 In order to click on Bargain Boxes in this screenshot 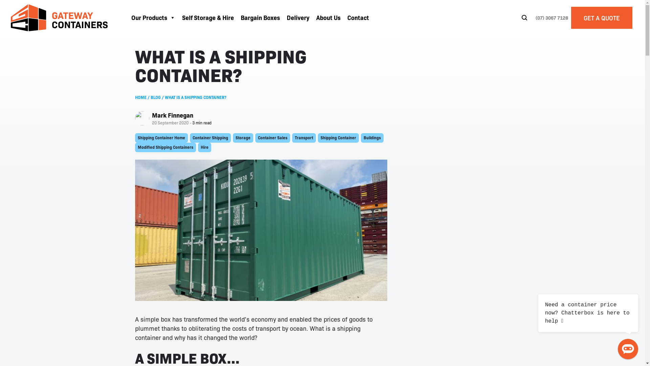, I will do `click(260, 18)`.